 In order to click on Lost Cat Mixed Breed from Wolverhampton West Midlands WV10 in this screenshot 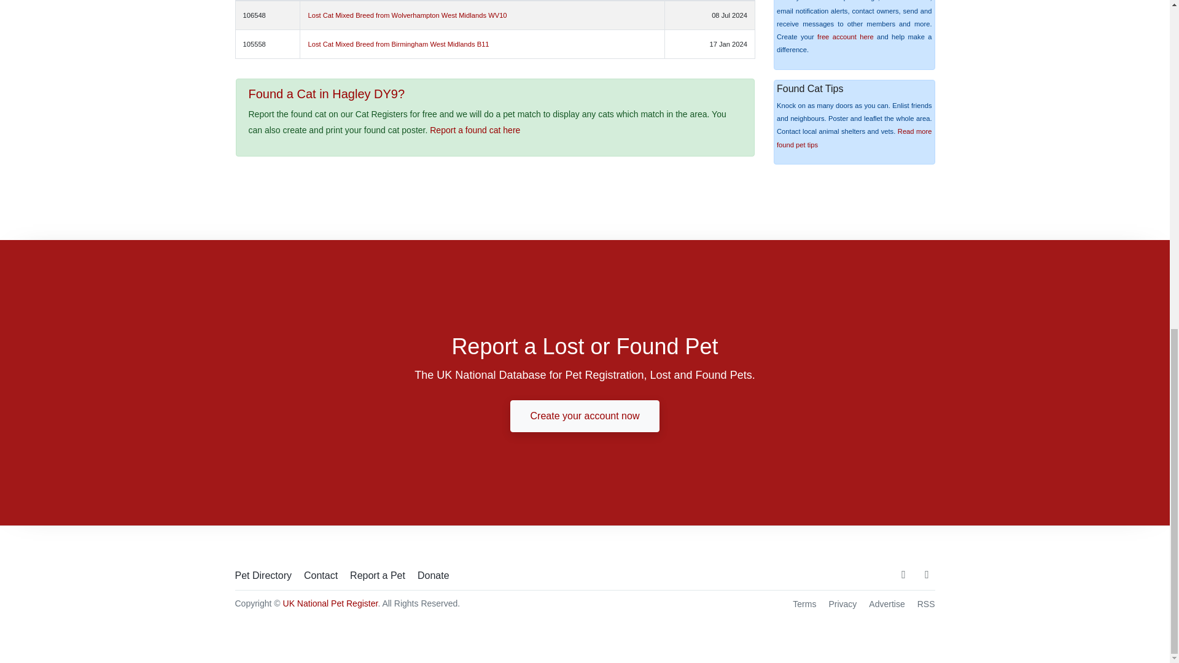, I will do `click(407, 15)`.